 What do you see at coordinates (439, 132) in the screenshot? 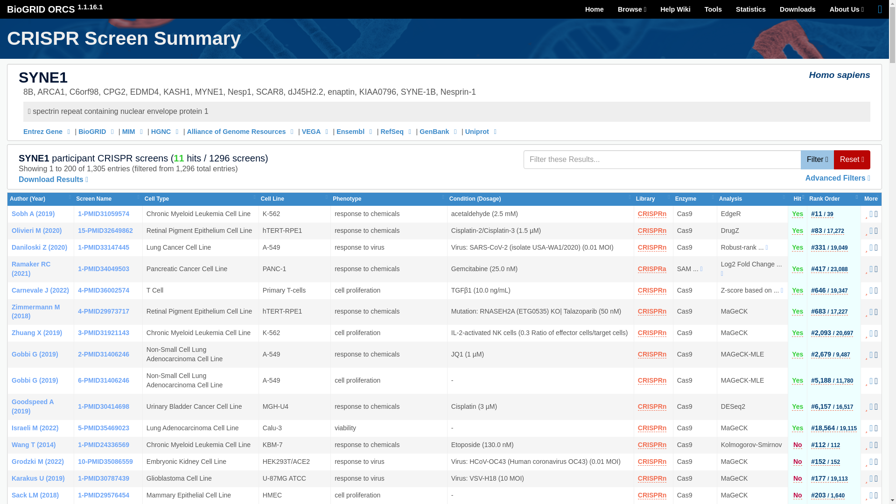
I see `GenBank` at bounding box center [439, 132].